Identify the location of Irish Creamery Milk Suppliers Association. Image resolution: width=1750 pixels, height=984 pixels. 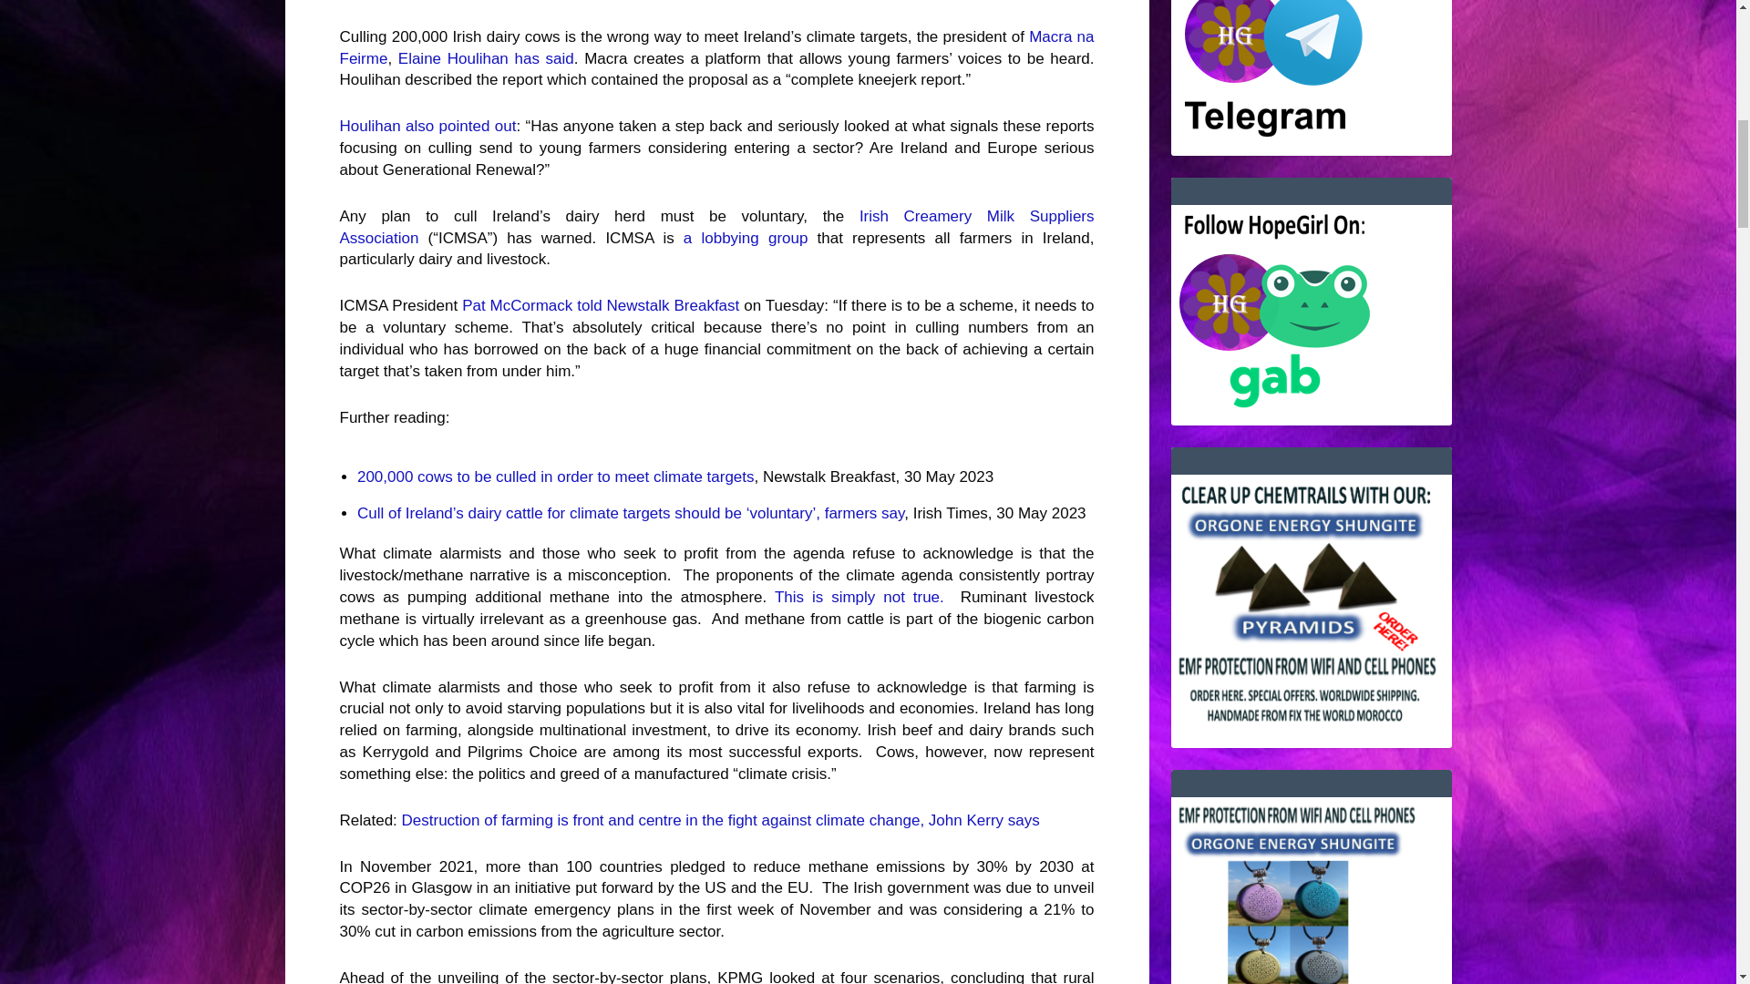
(716, 227).